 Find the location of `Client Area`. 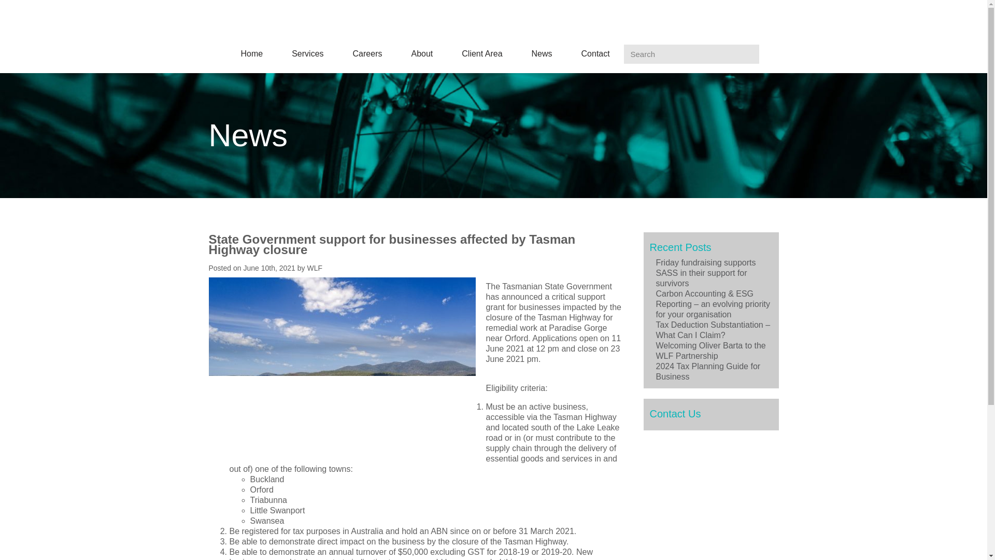

Client Area is located at coordinates (482, 54).